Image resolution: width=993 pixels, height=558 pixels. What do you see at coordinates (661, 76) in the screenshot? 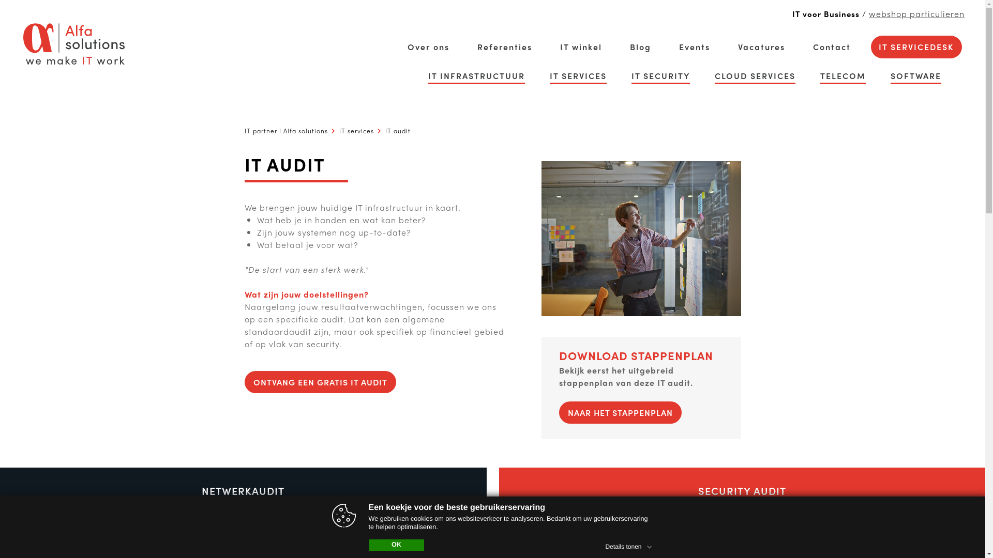
I see `IT SECURITY` at bounding box center [661, 76].